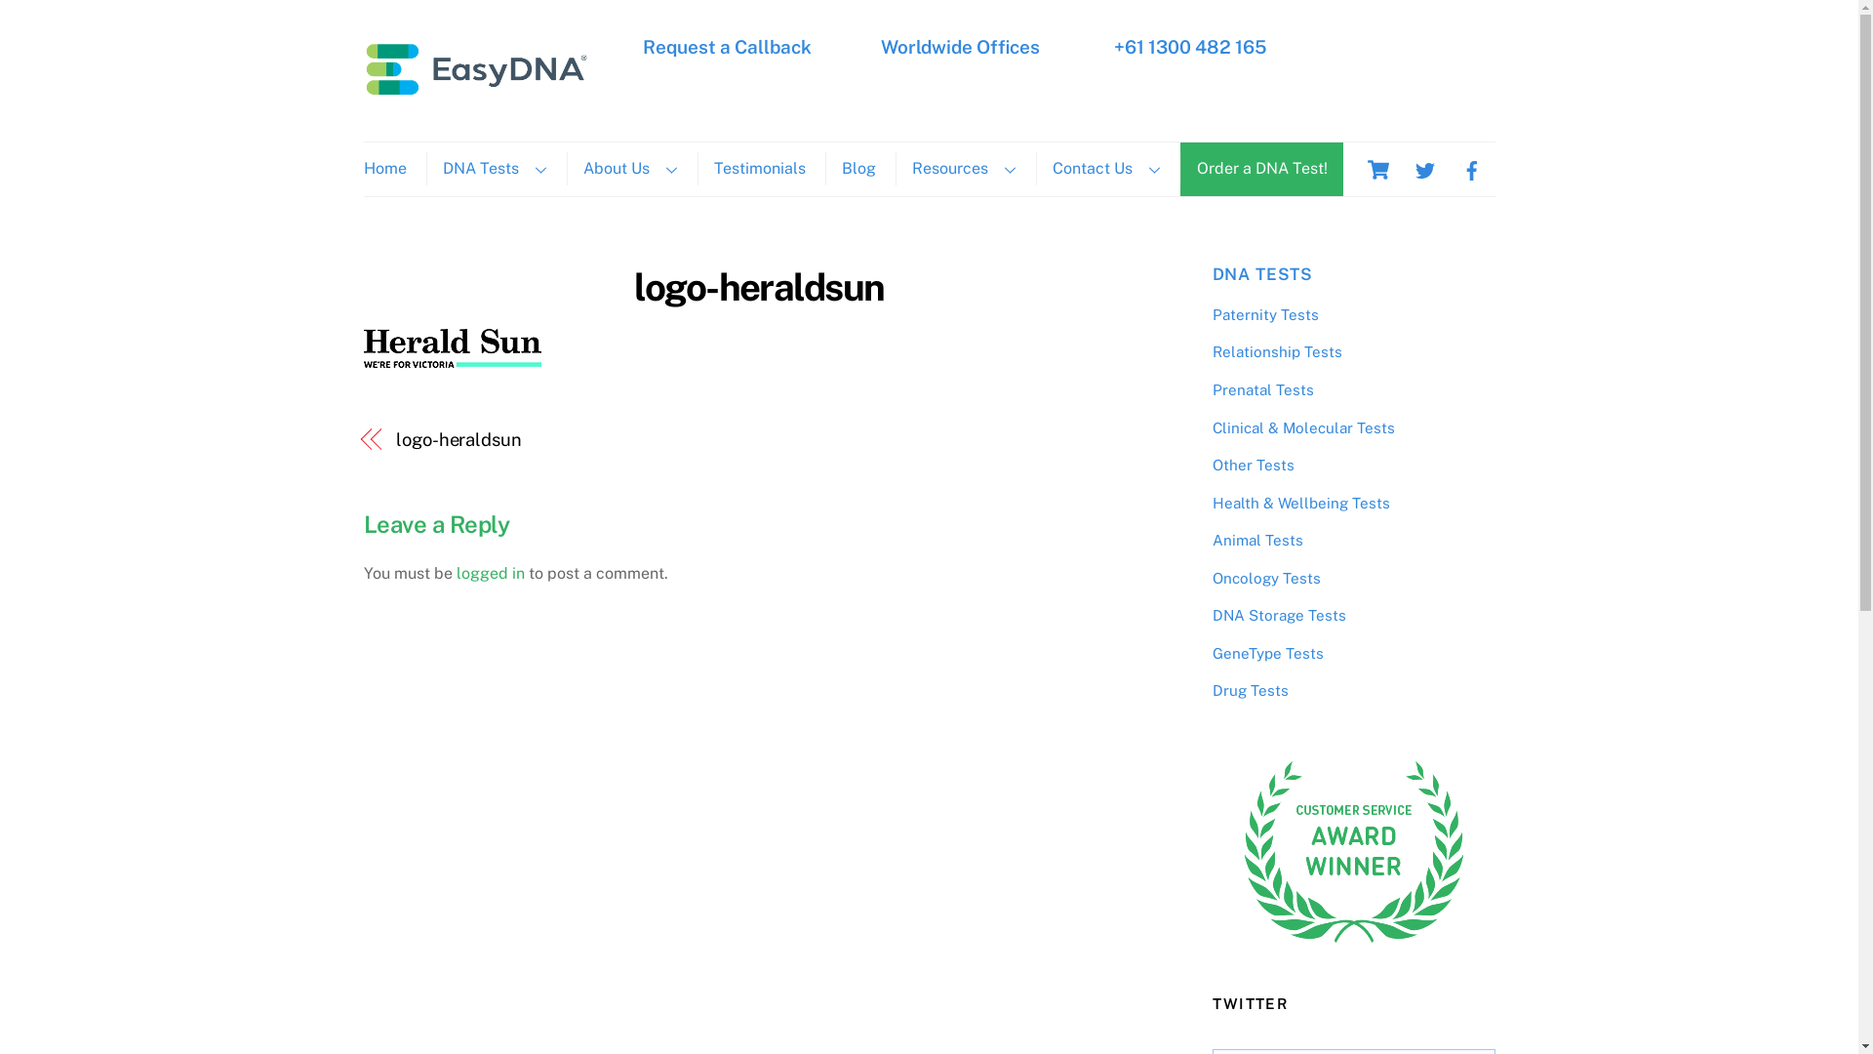 Image resolution: width=1873 pixels, height=1054 pixels. Describe the element at coordinates (491, 574) in the screenshot. I see `logged in` at that location.